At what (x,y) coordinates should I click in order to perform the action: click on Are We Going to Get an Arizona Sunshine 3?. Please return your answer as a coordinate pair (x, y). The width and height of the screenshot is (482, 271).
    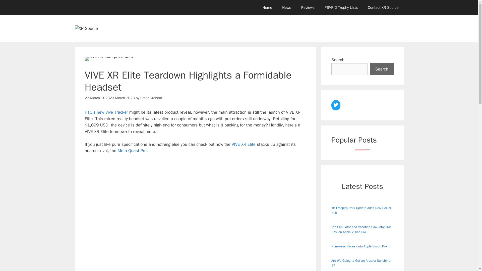
    Looking at the image, I should click on (360, 263).